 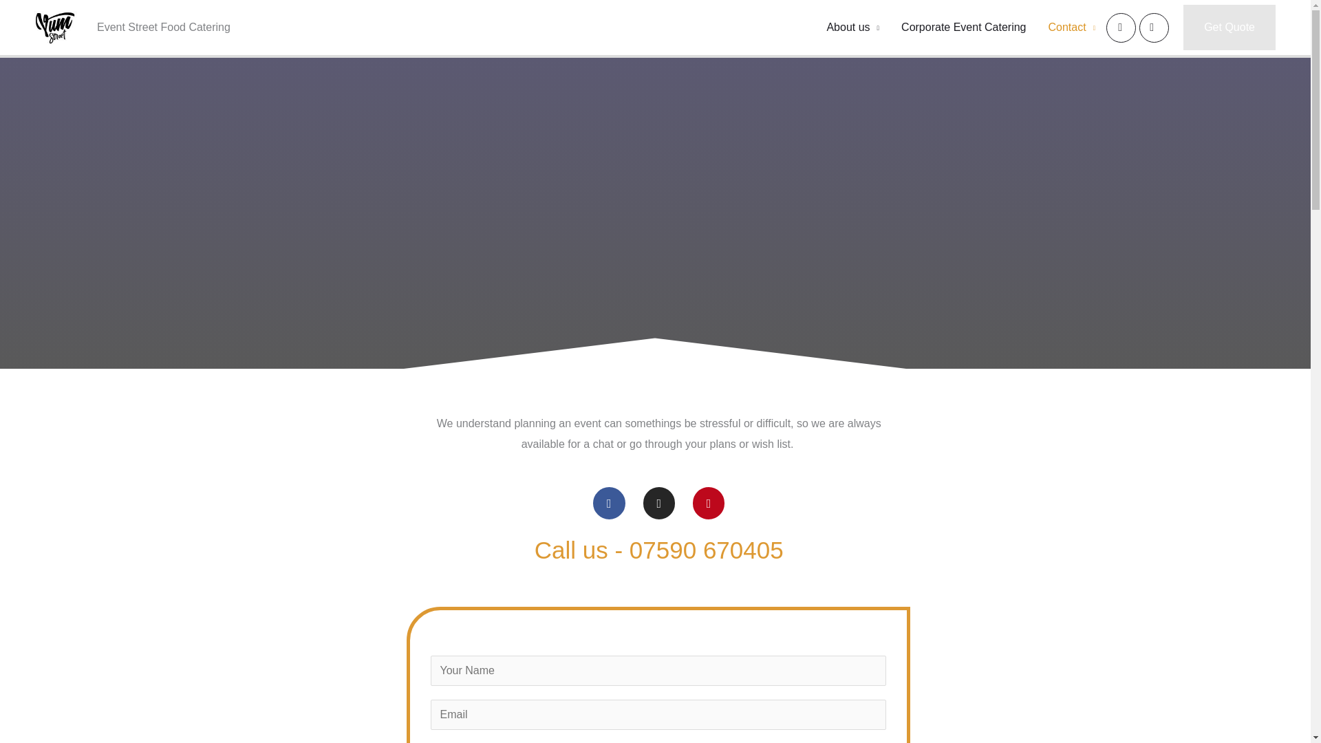 I want to click on About us, so click(x=852, y=28).